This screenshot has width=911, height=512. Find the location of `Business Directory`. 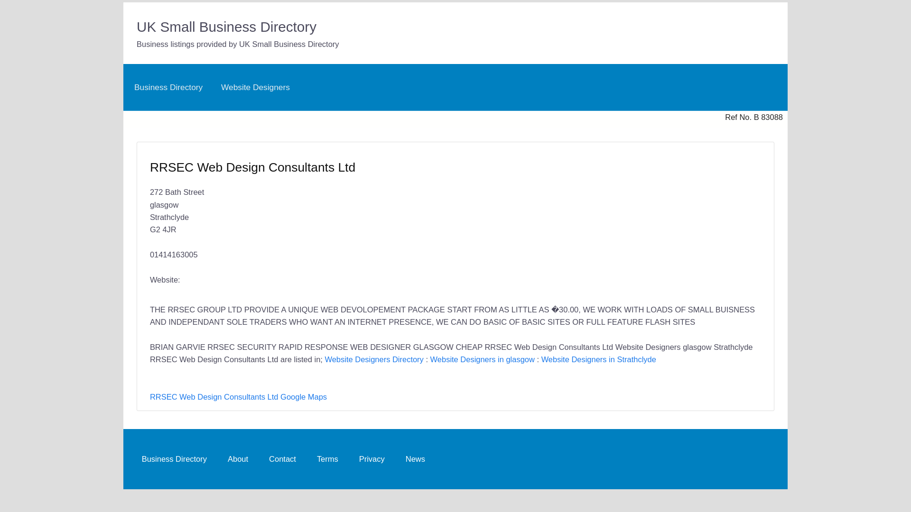

Business Directory is located at coordinates (174, 459).